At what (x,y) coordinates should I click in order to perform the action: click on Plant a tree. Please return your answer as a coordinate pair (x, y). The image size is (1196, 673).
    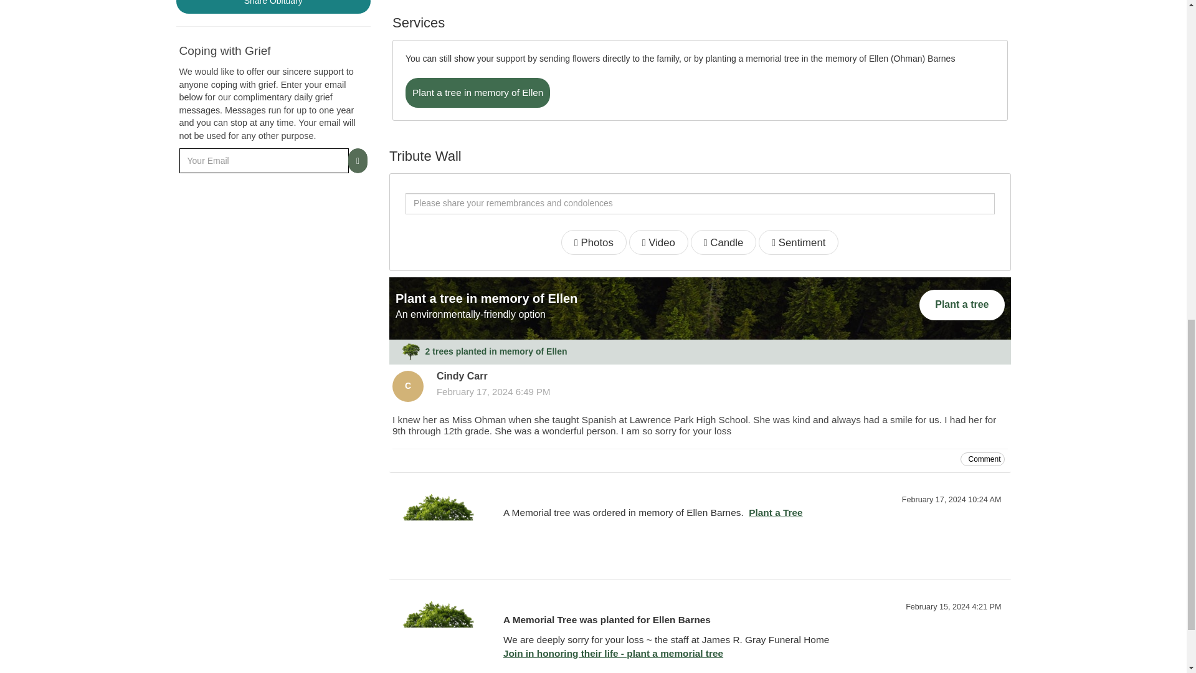
    Looking at the image, I should click on (962, 304).